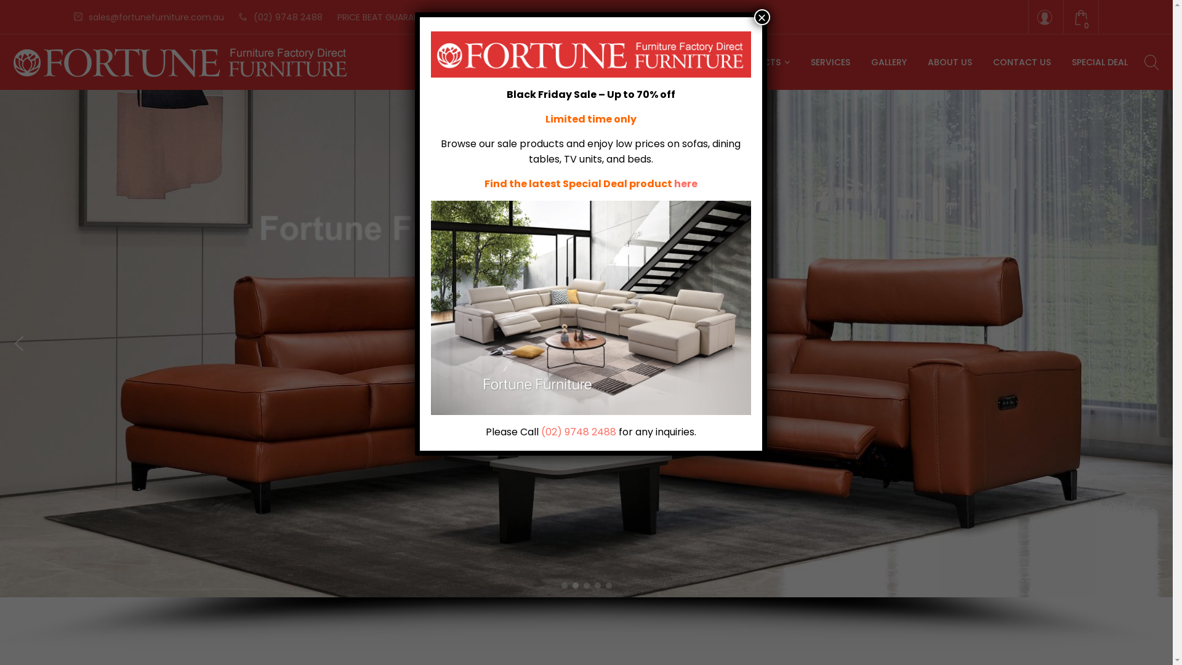  I want to click on here, so click(686, 183).